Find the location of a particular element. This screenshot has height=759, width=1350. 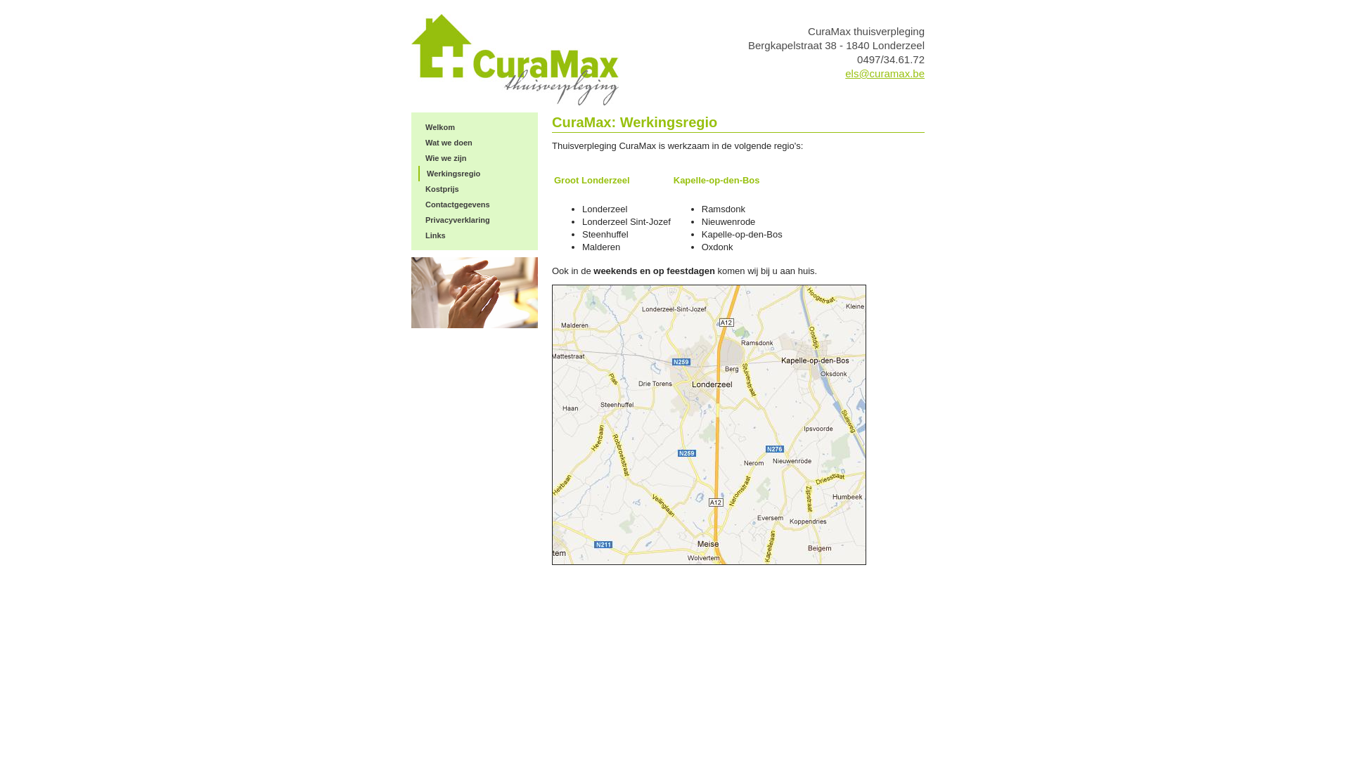

Privacyverklaring is located at coordinates (475, 220).